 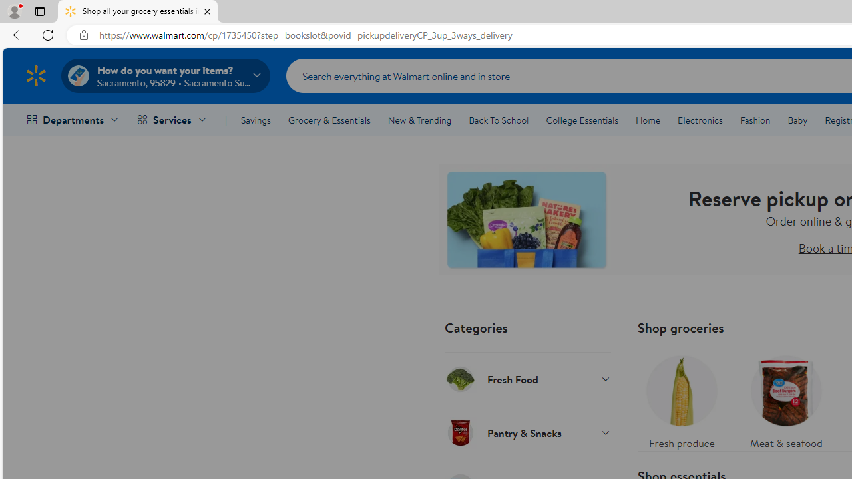 What do you see at coordinates (256, 120) in the screenshot?
I see `Savings` at bounding box center [256, 120].